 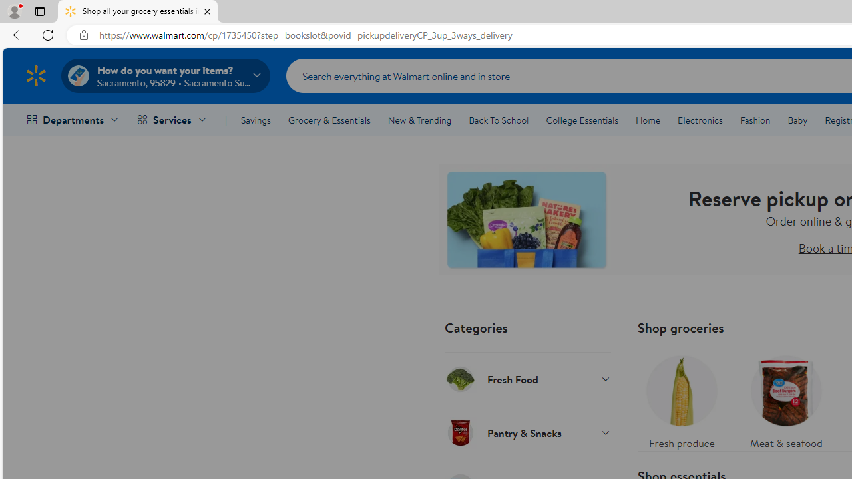 What do you see at coordinates (256, 120) in the screenshot?
I see `Savings` at bounding box center [256, 120].